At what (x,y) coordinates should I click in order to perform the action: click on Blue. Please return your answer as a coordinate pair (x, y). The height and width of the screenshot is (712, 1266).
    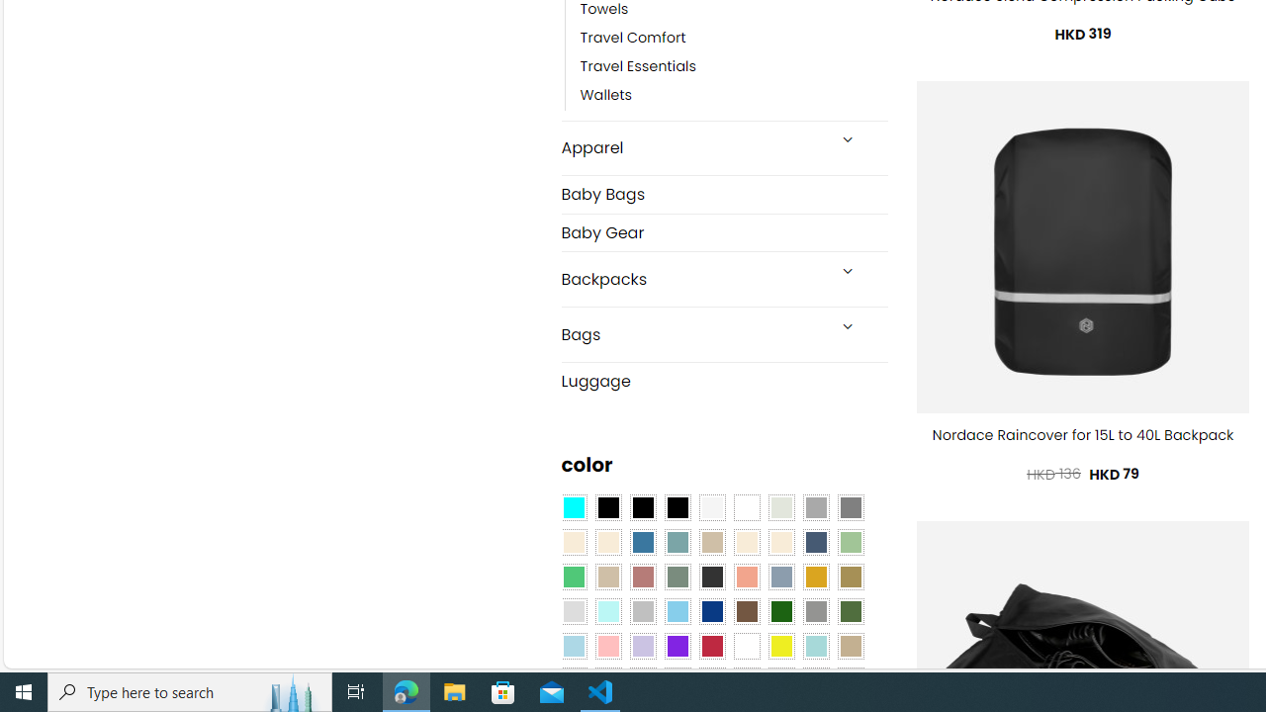
    Looking at the image, I should click on (643, 542).